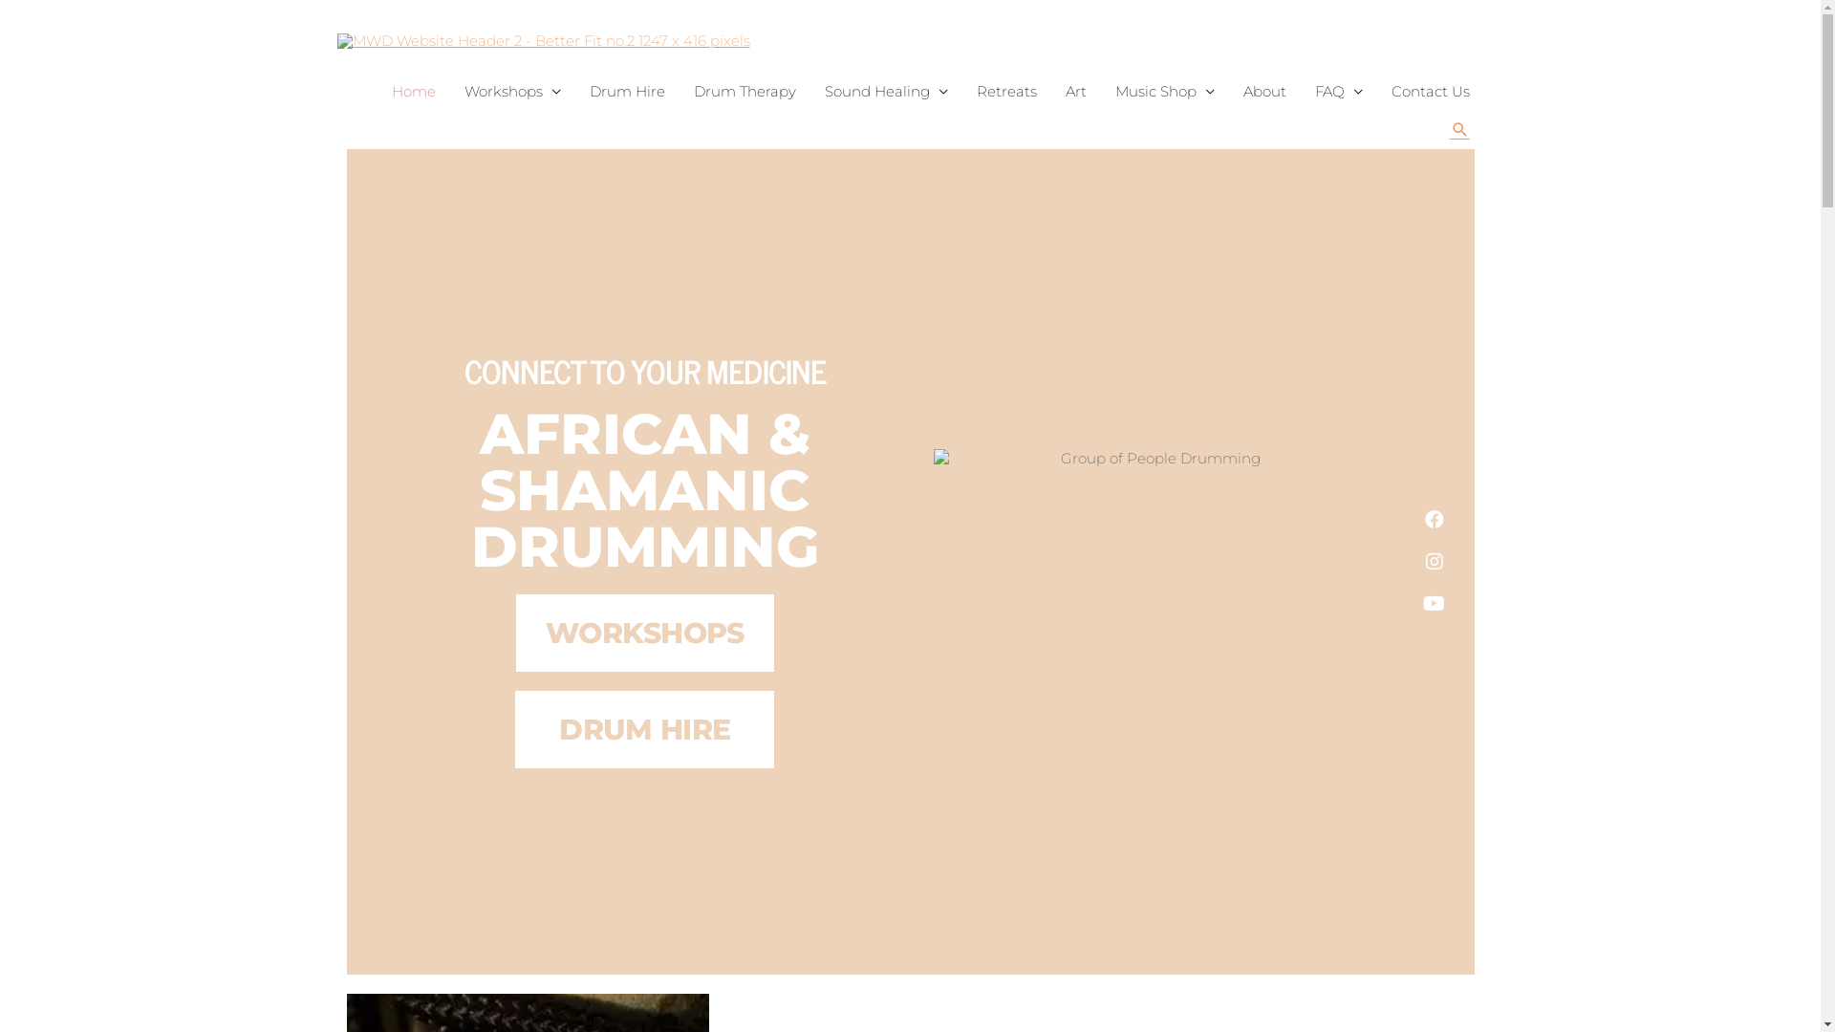 The width and height of the screenshot is (1835, 1032). What do you see at coordinates (1460, 130) in the screenshot?
I see `Search` at bounding box center [1460, 130].